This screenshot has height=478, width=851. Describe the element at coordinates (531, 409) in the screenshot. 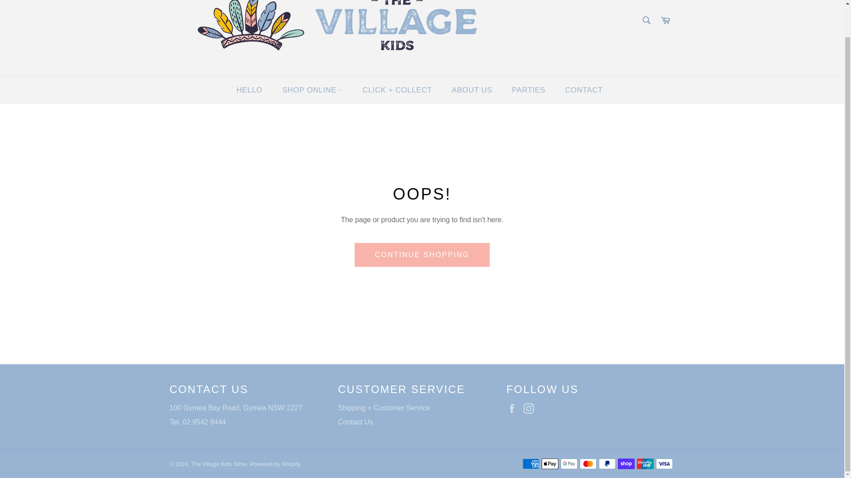

I see `Instagram` at that location.